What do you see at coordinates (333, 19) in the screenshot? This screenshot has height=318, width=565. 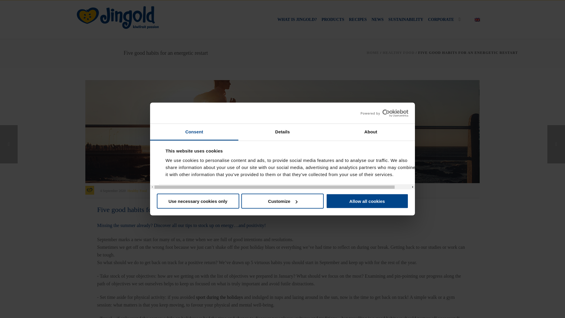 I see `PRODUCTS` at bounding box center [333, 19].